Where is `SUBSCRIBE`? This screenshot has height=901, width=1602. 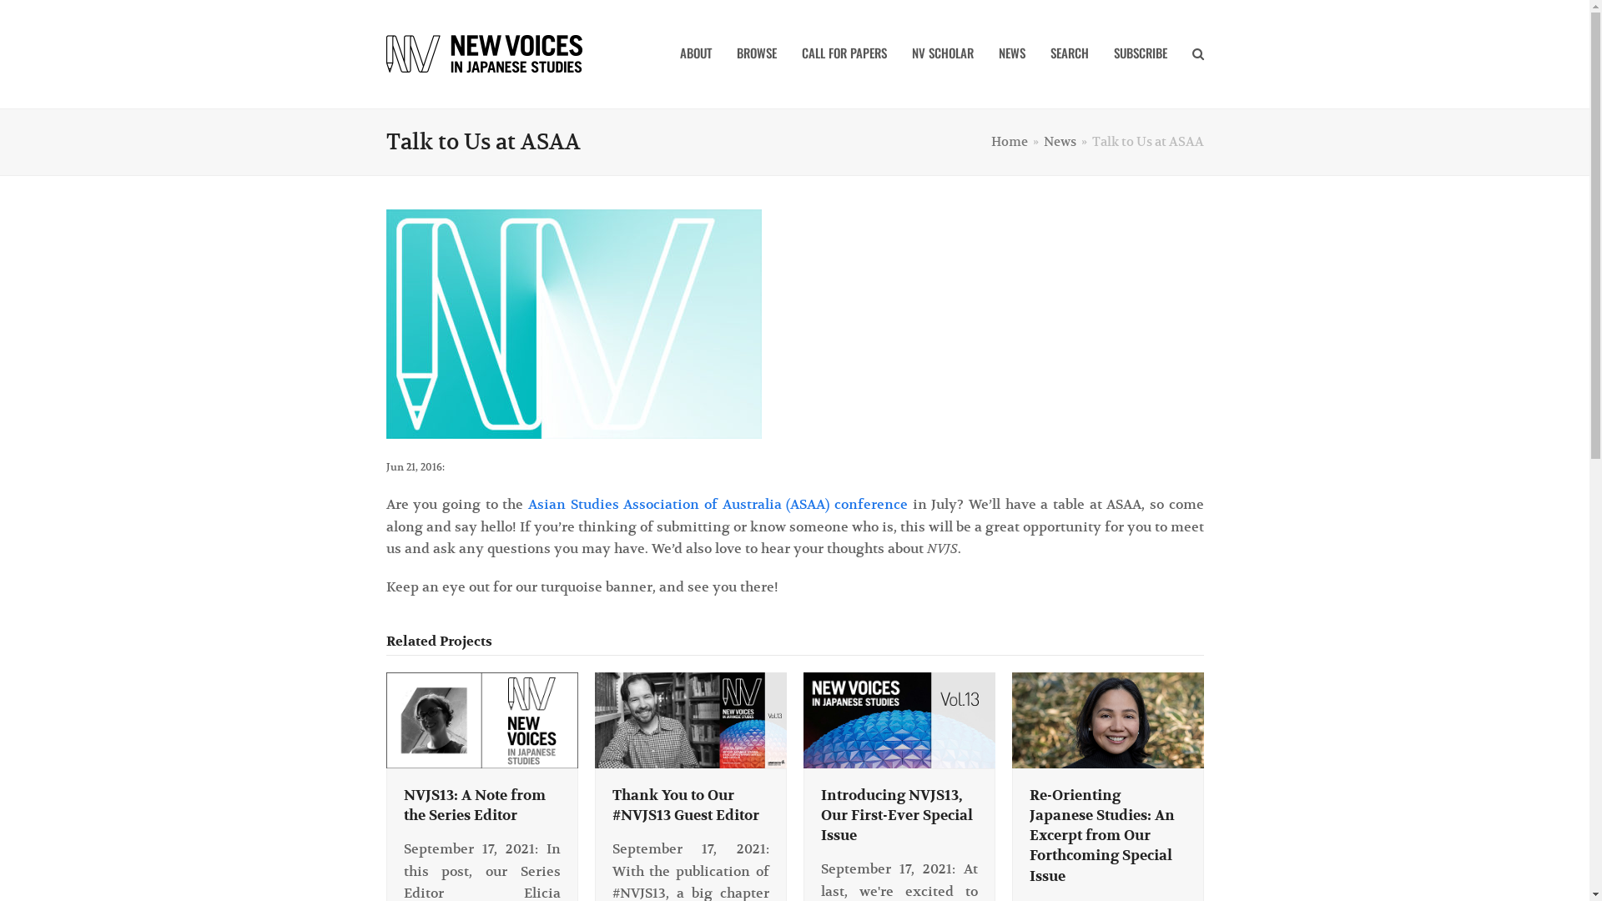 SUBSCRIBE is located at coordinates (1141, 54).